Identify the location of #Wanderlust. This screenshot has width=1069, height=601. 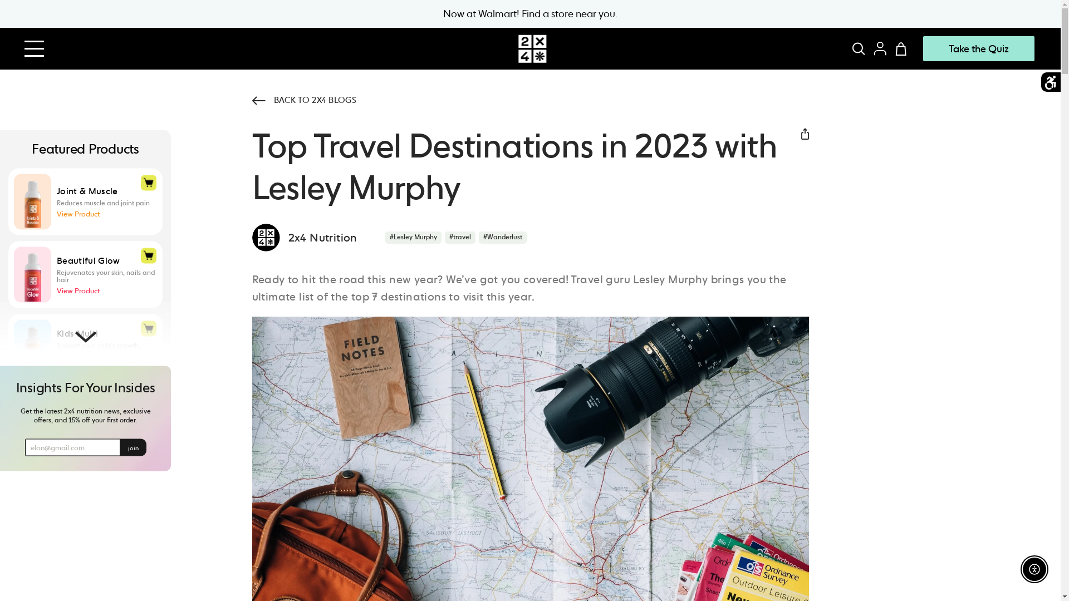
(503, 238).